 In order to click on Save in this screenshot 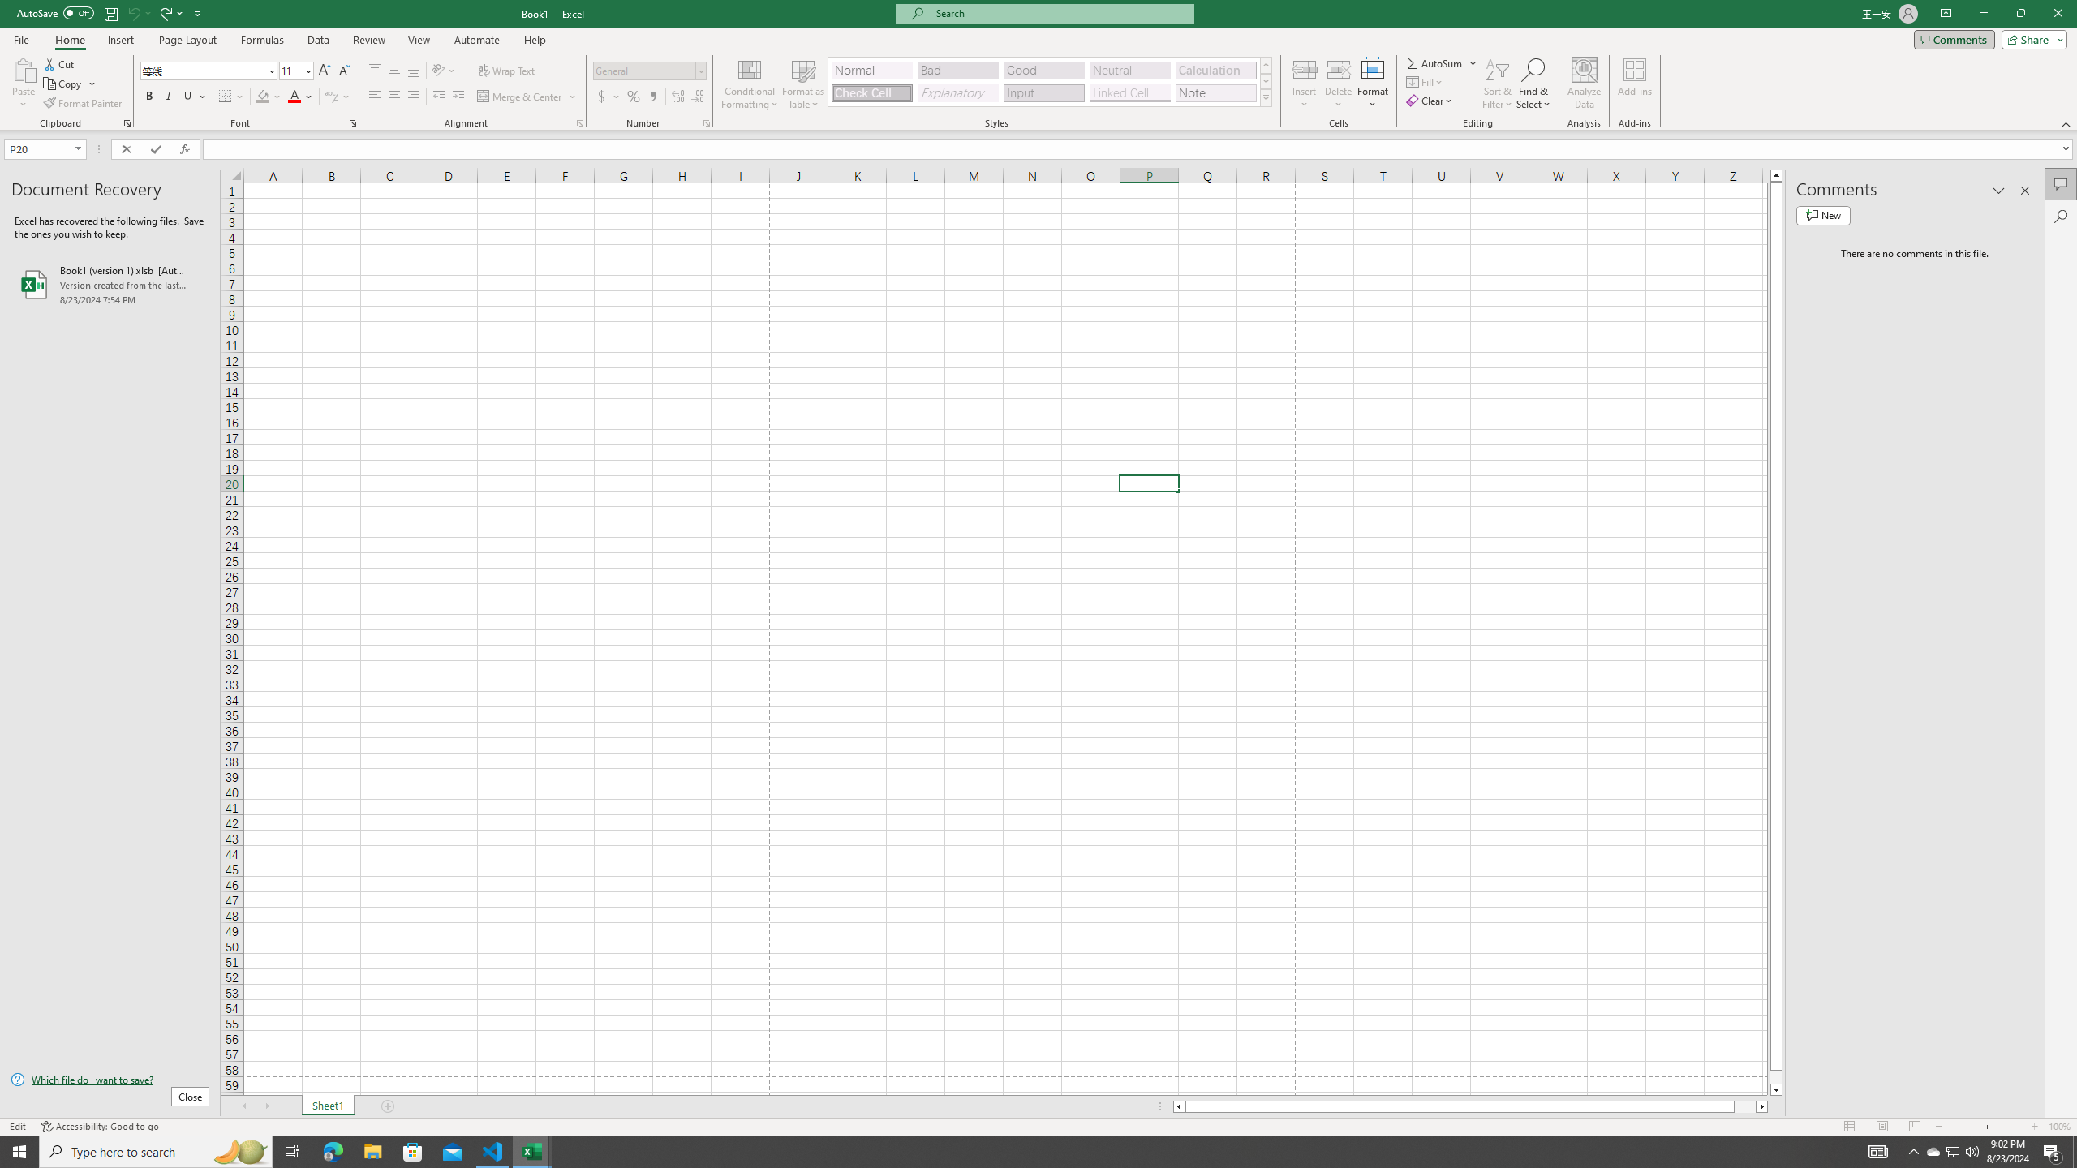, I will do `click(110, 13)`.